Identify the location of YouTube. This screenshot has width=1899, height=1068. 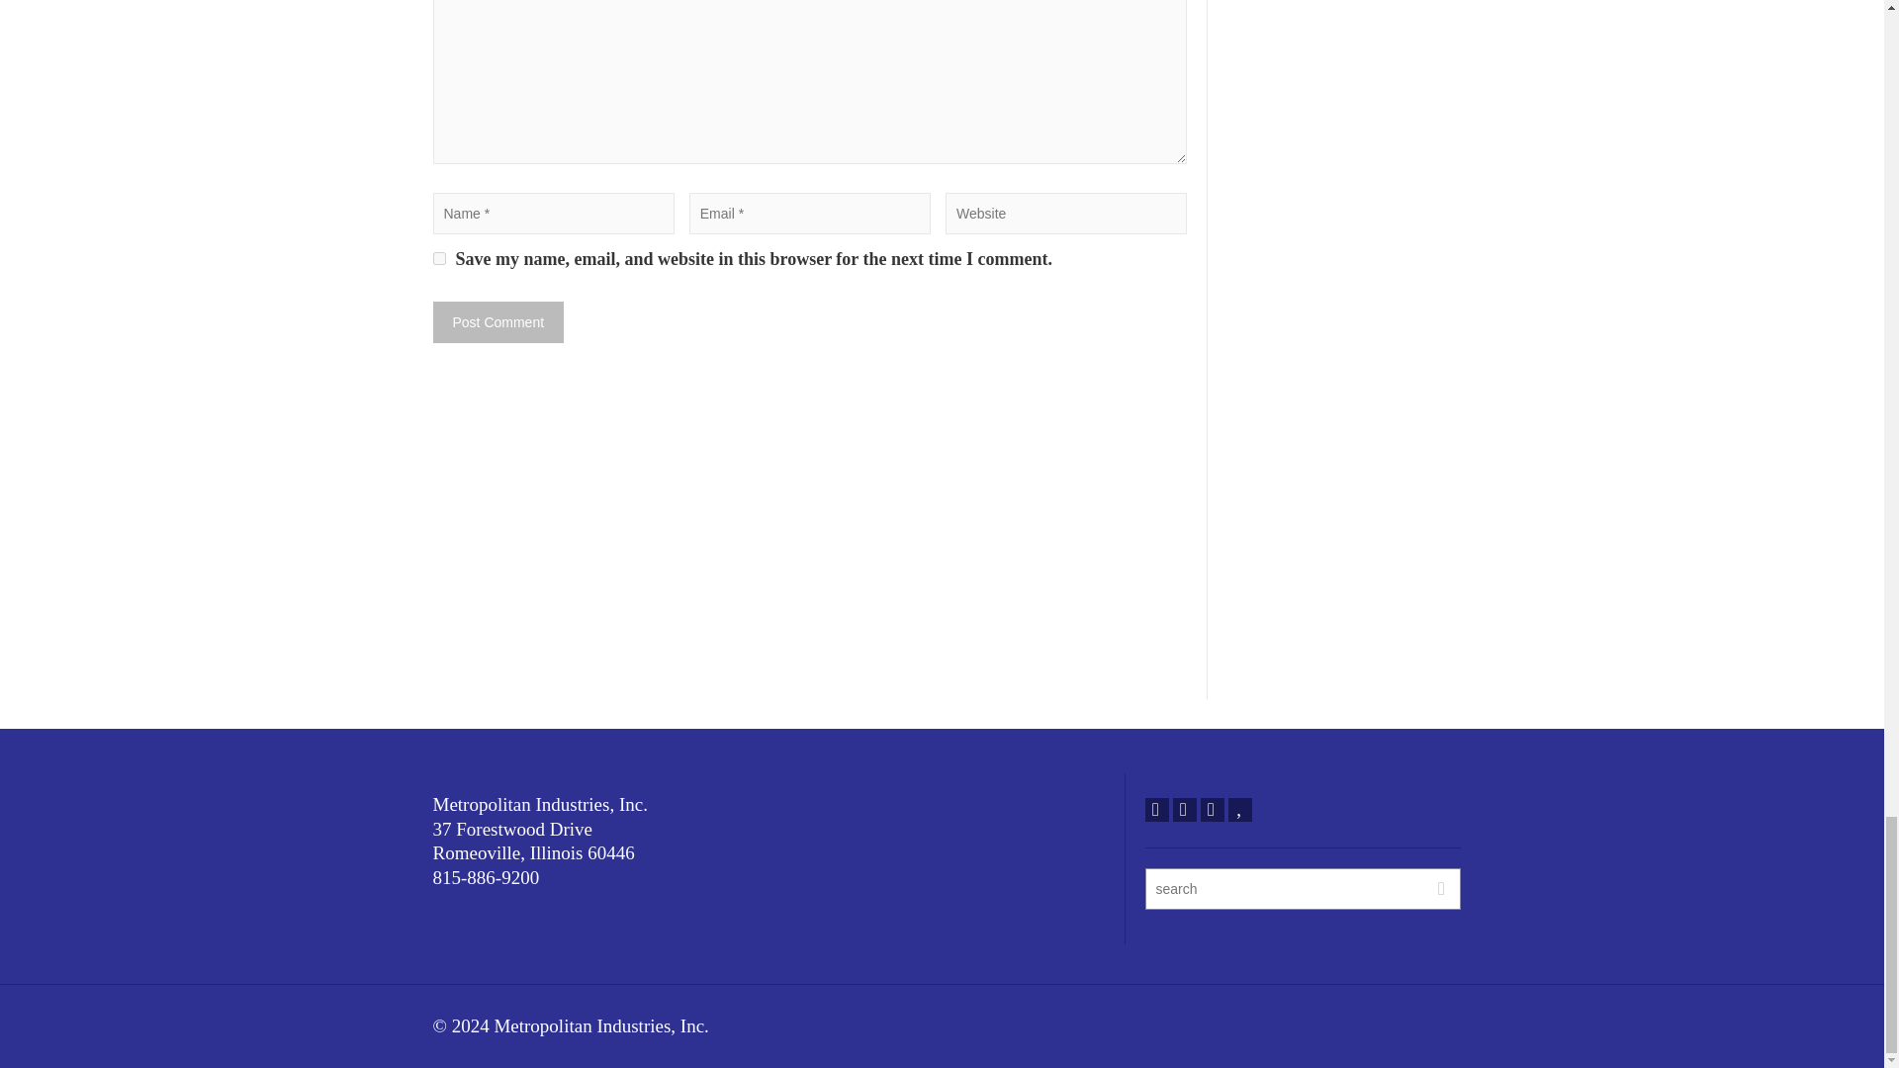
(1240, 809).